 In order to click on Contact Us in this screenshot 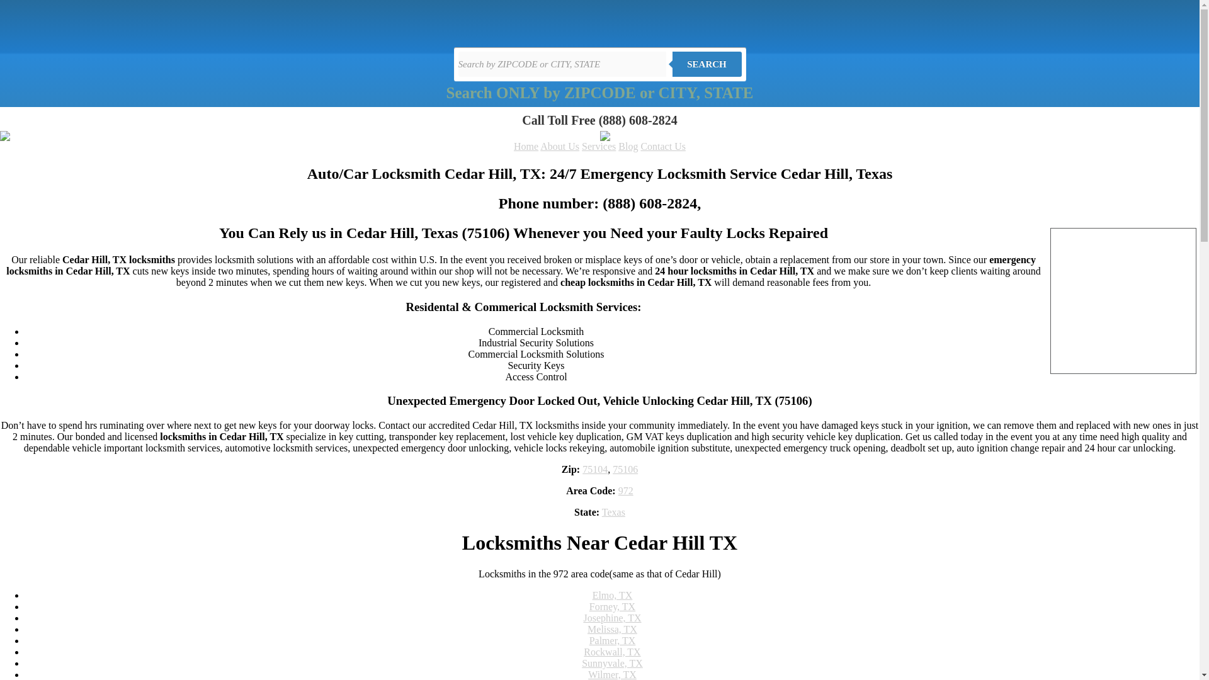, I will do `click(662, 146)`.